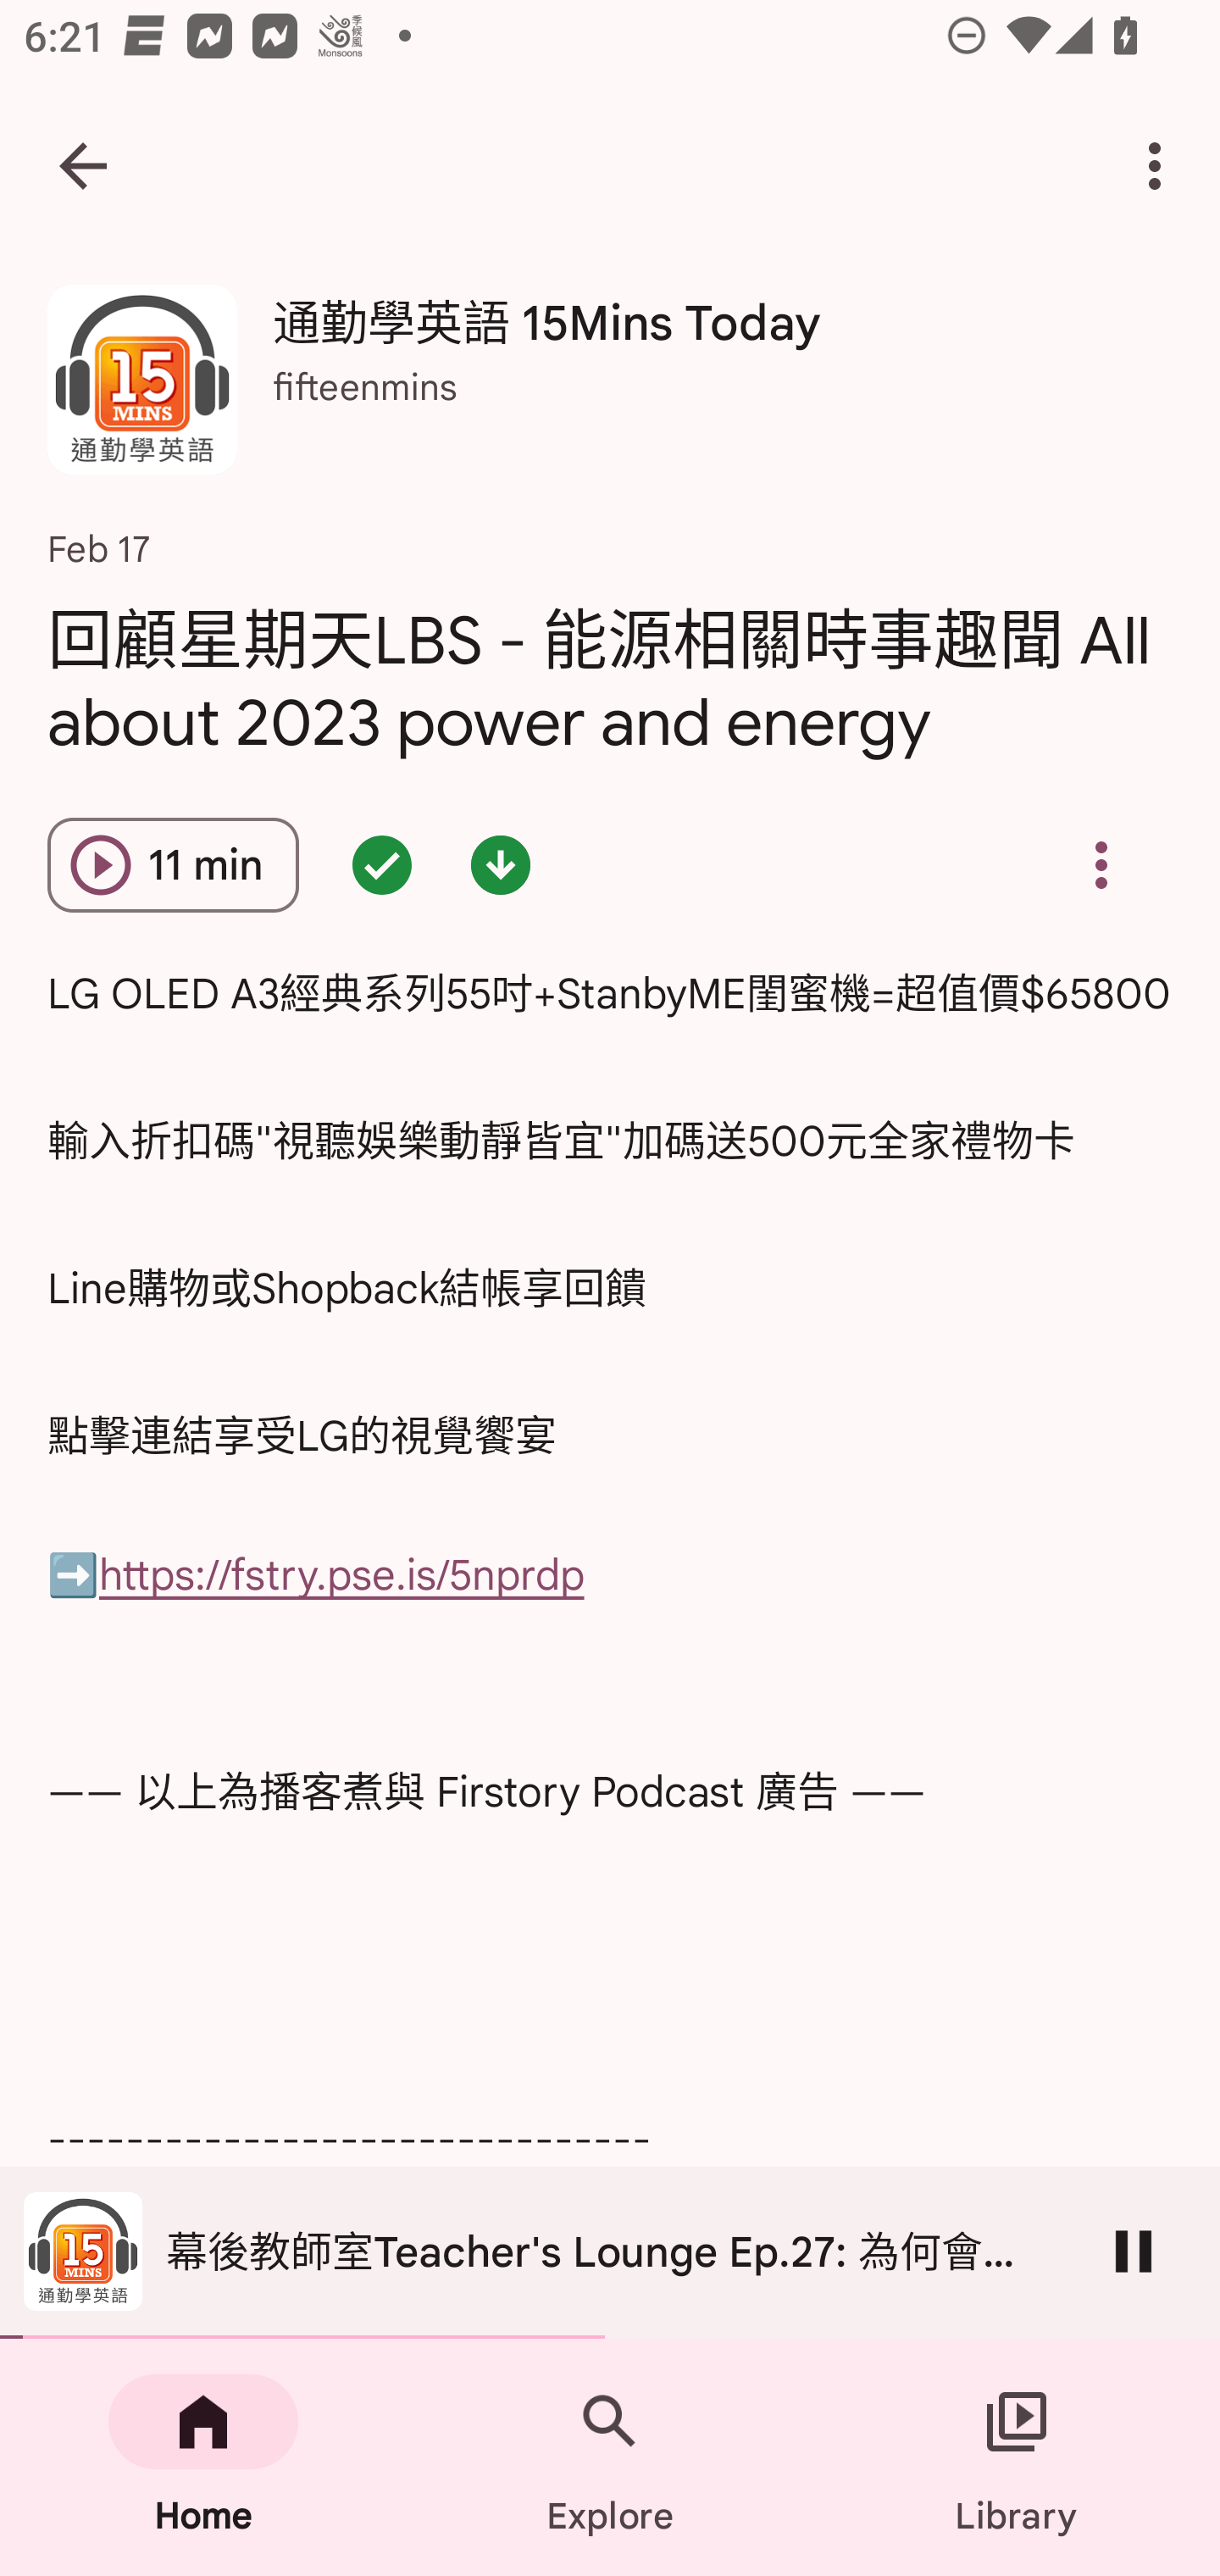 The image size is (1220, 2576). I want to click on Episode downloaded - double tap for options 0.0, so click(500, 864).